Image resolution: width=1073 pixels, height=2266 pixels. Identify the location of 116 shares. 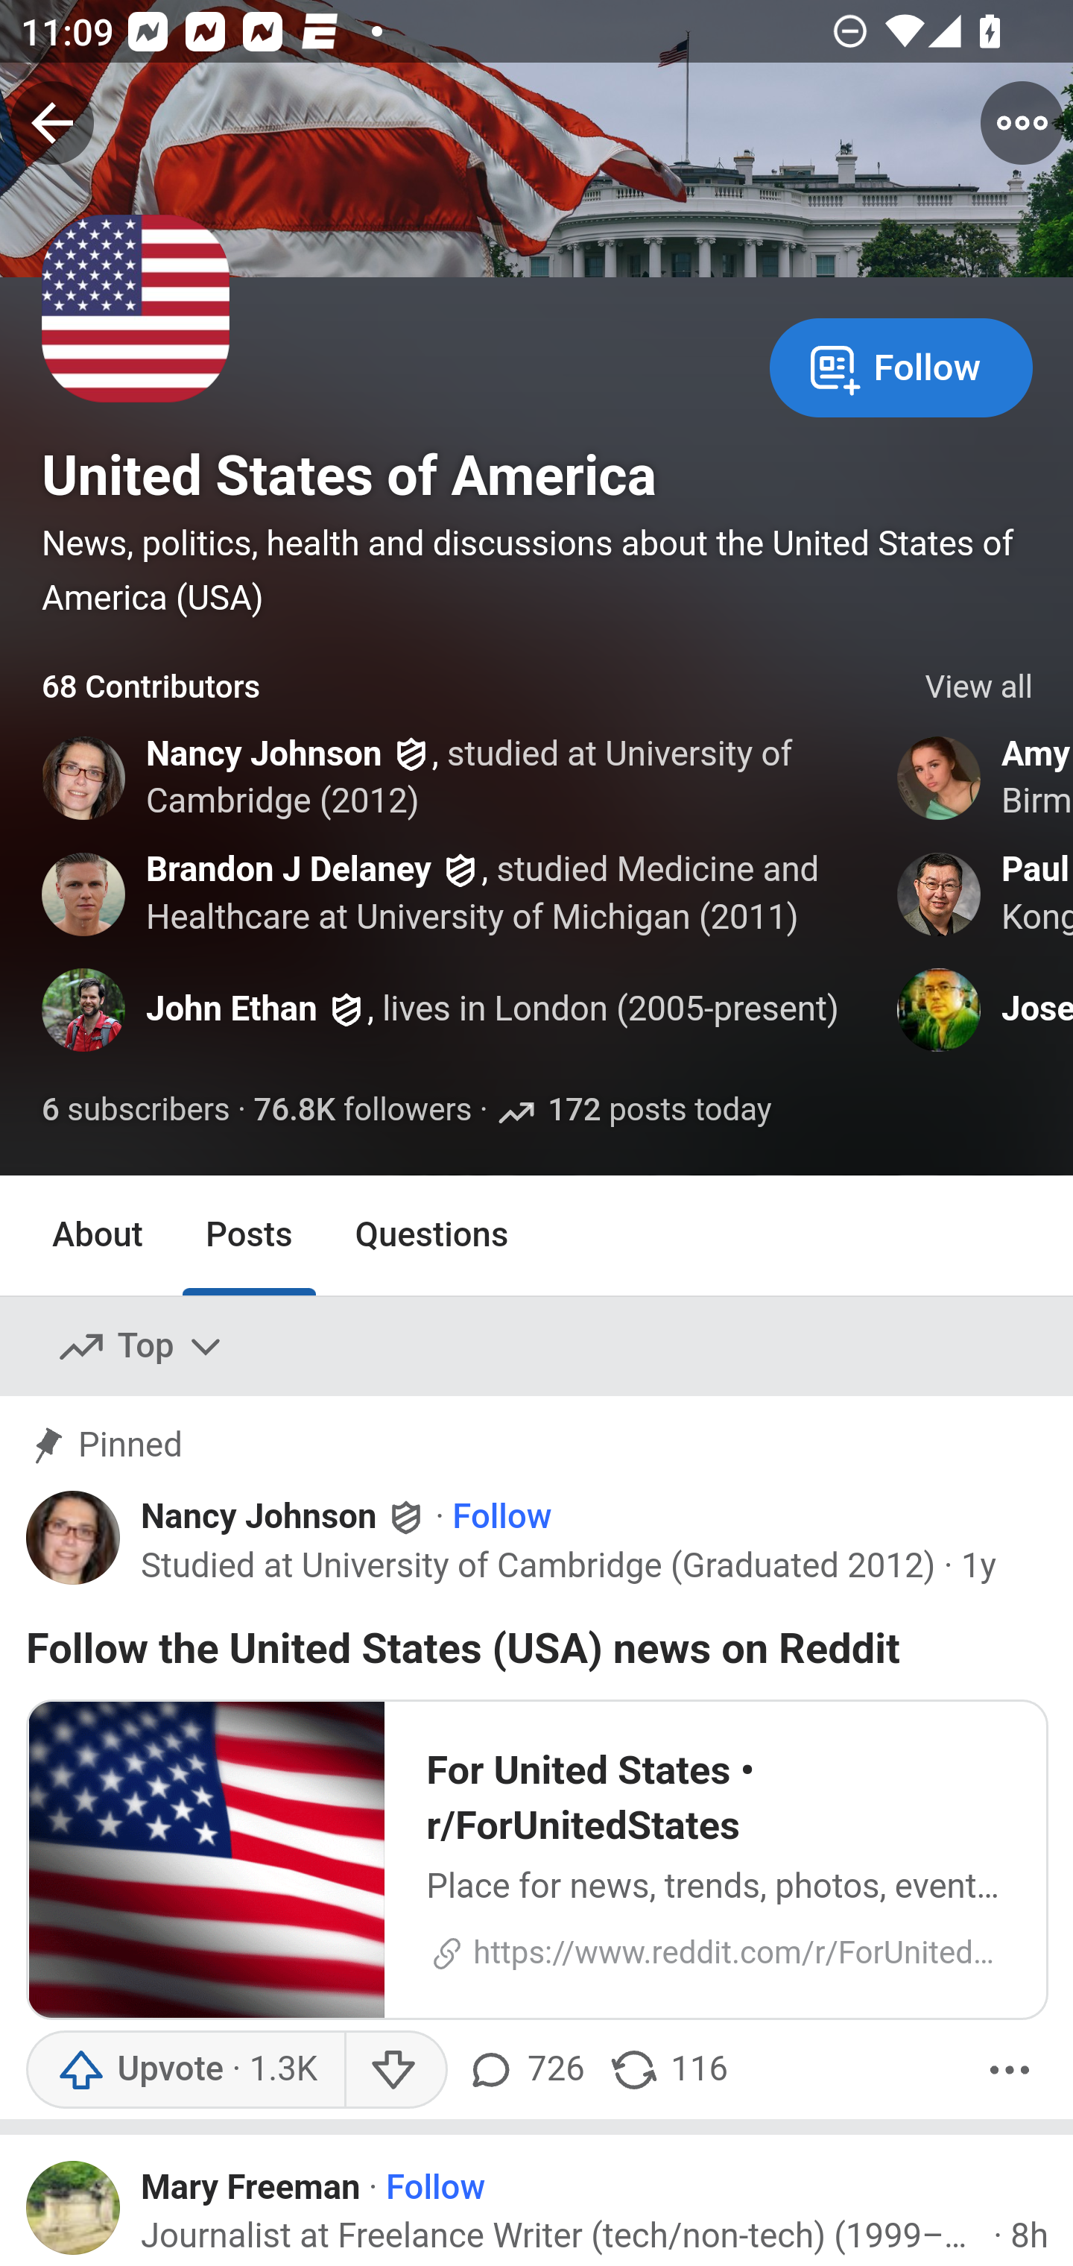
(667, 2069).